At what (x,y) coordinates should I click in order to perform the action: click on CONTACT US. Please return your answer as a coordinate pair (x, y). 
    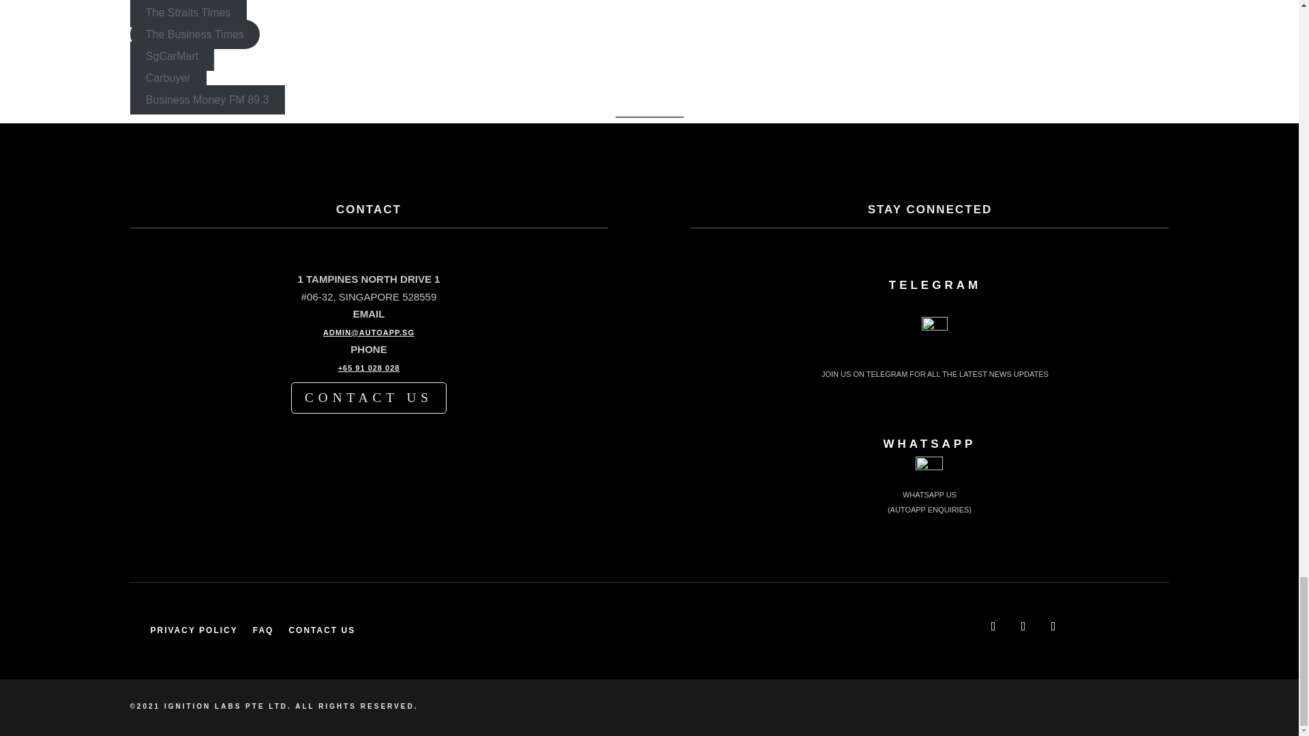
    Looking at the image, I should click on (321, 630).